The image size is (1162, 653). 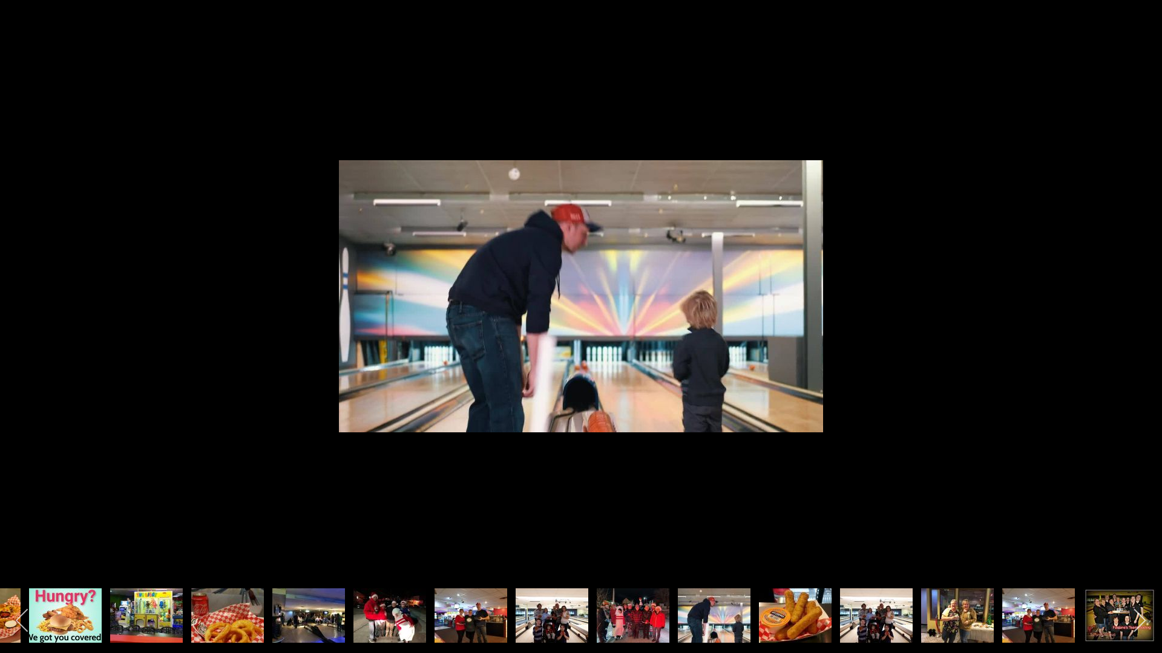 What do you see at coordinates (475, 73) in the screenshot?
I see `INFO` at bounding box center [475, 73].